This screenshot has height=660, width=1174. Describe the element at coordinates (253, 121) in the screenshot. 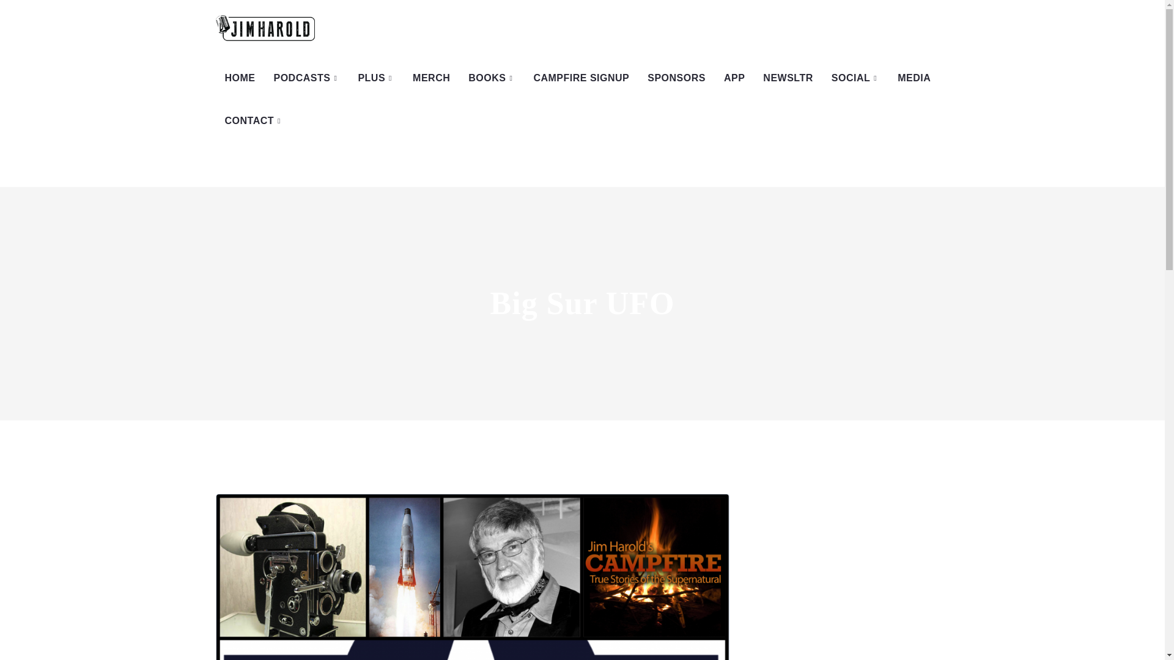

I see `CONTACT` at that location.